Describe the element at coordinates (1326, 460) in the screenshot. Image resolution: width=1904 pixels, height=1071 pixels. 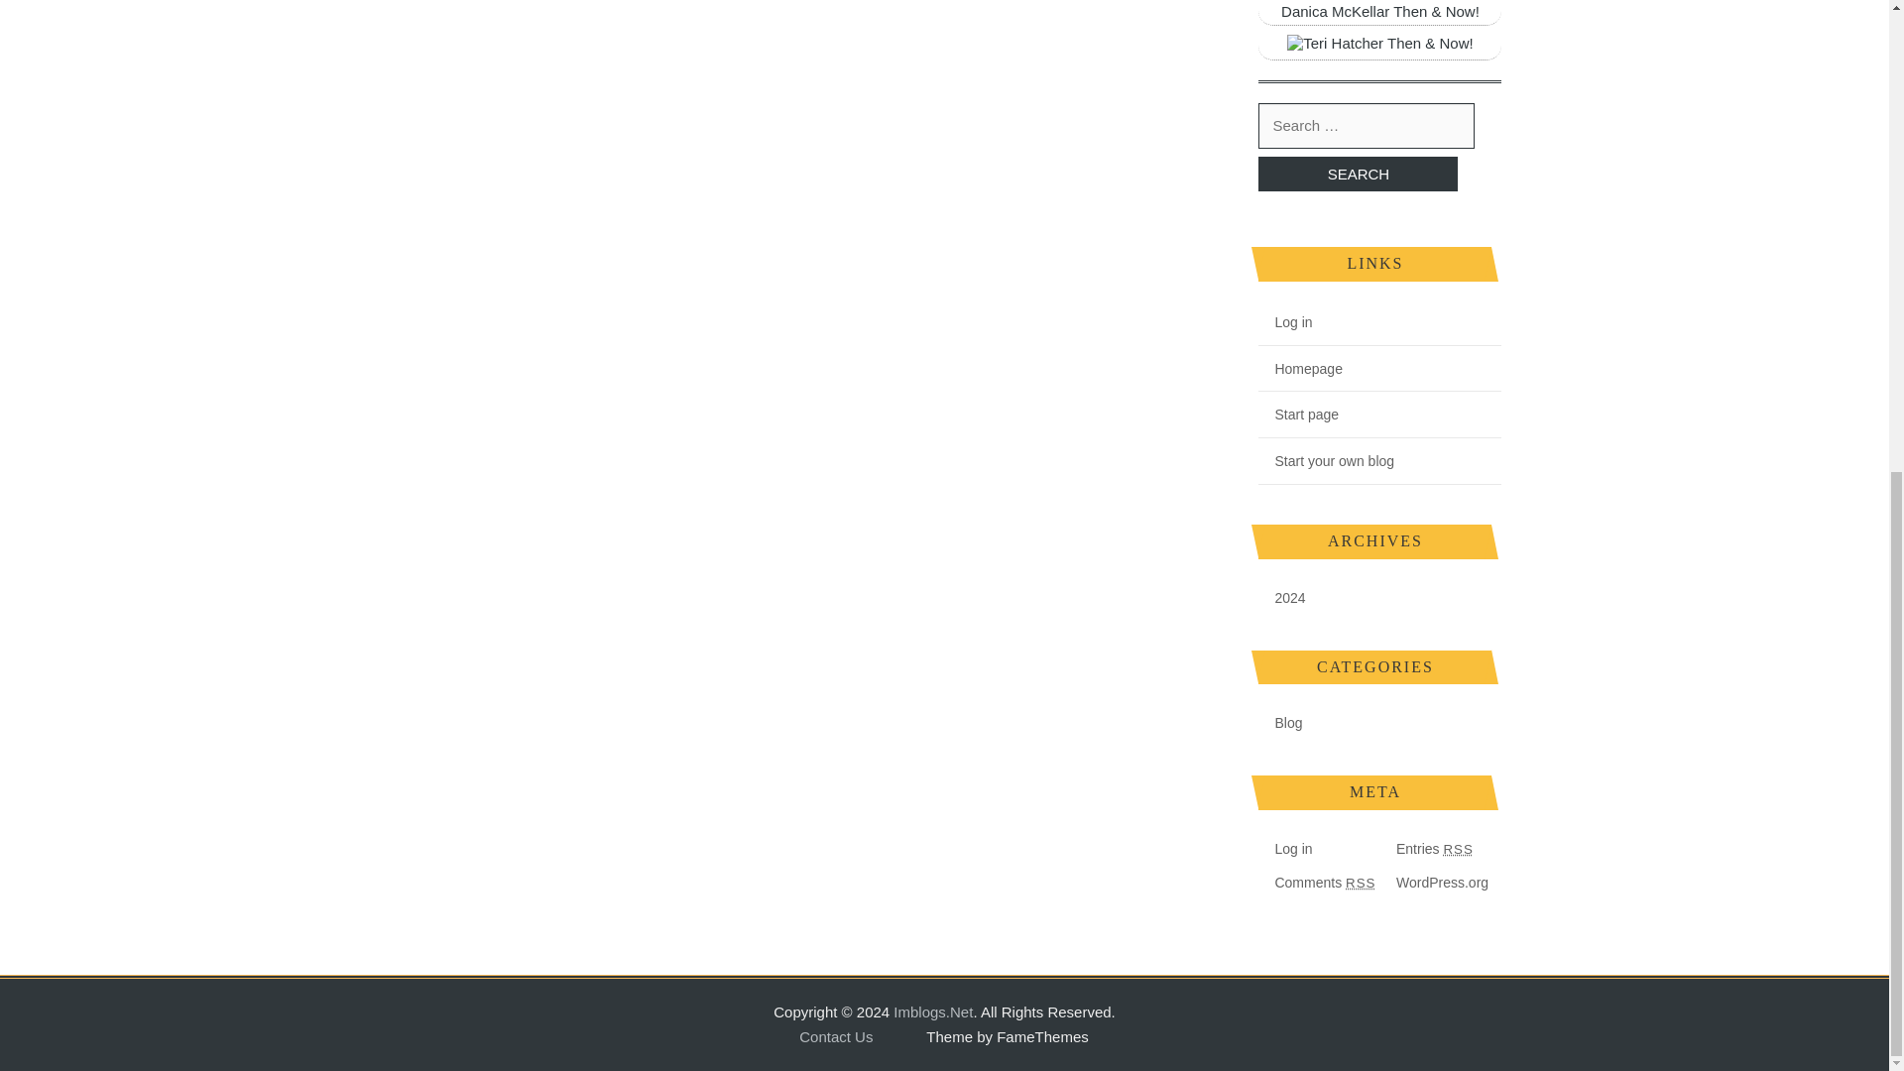
I see `Start your own blog` at that location.